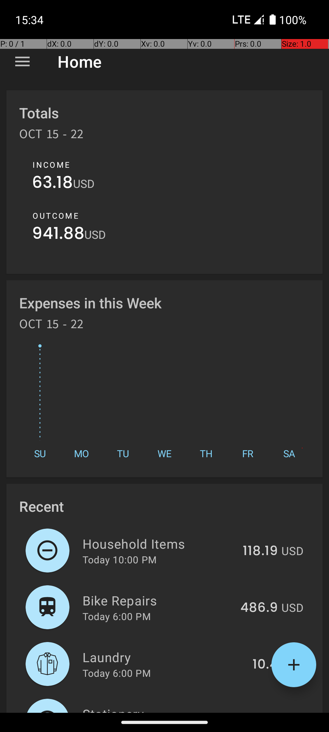 This screenshot has width=329, height=732. I want to click on 118.19, so click(260, 551).